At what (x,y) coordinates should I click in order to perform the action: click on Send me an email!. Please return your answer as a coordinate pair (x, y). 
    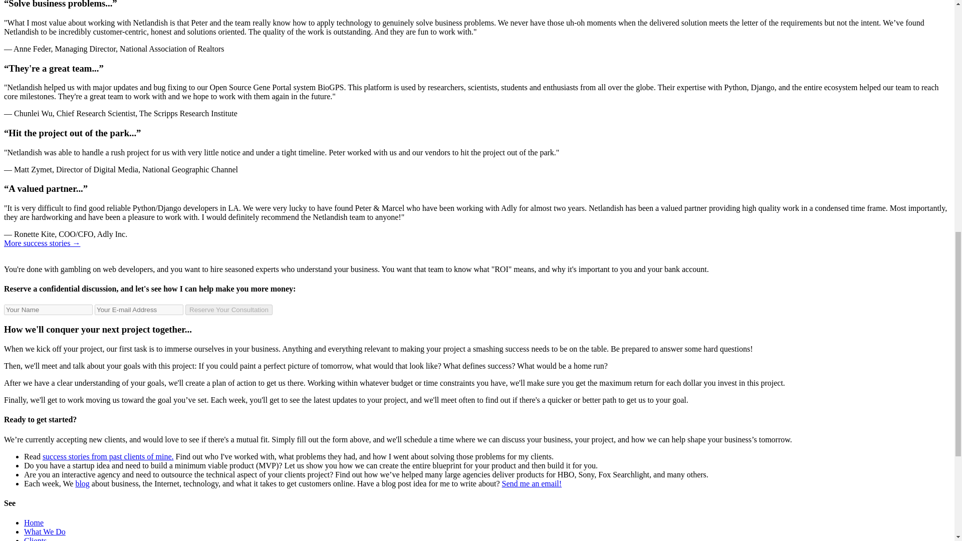
    Looking at the image, I should click on (532, 483).